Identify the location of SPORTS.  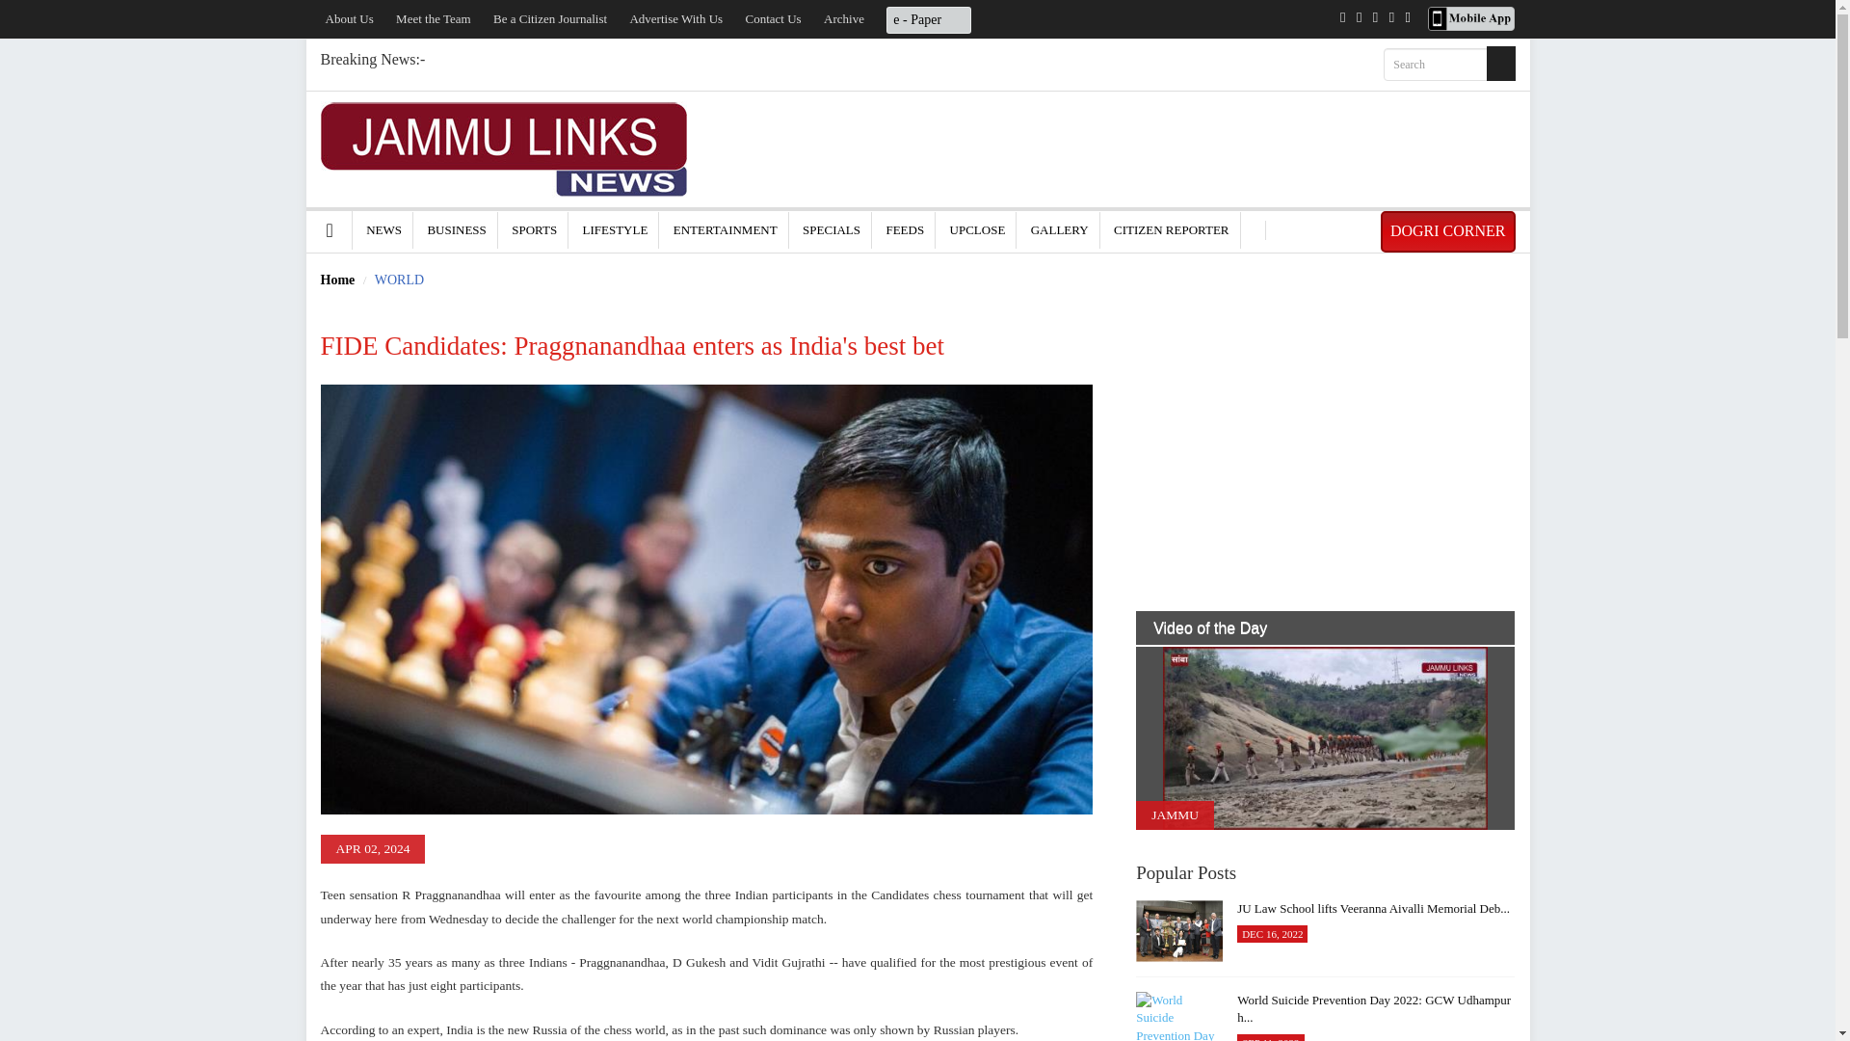
(534, 229).